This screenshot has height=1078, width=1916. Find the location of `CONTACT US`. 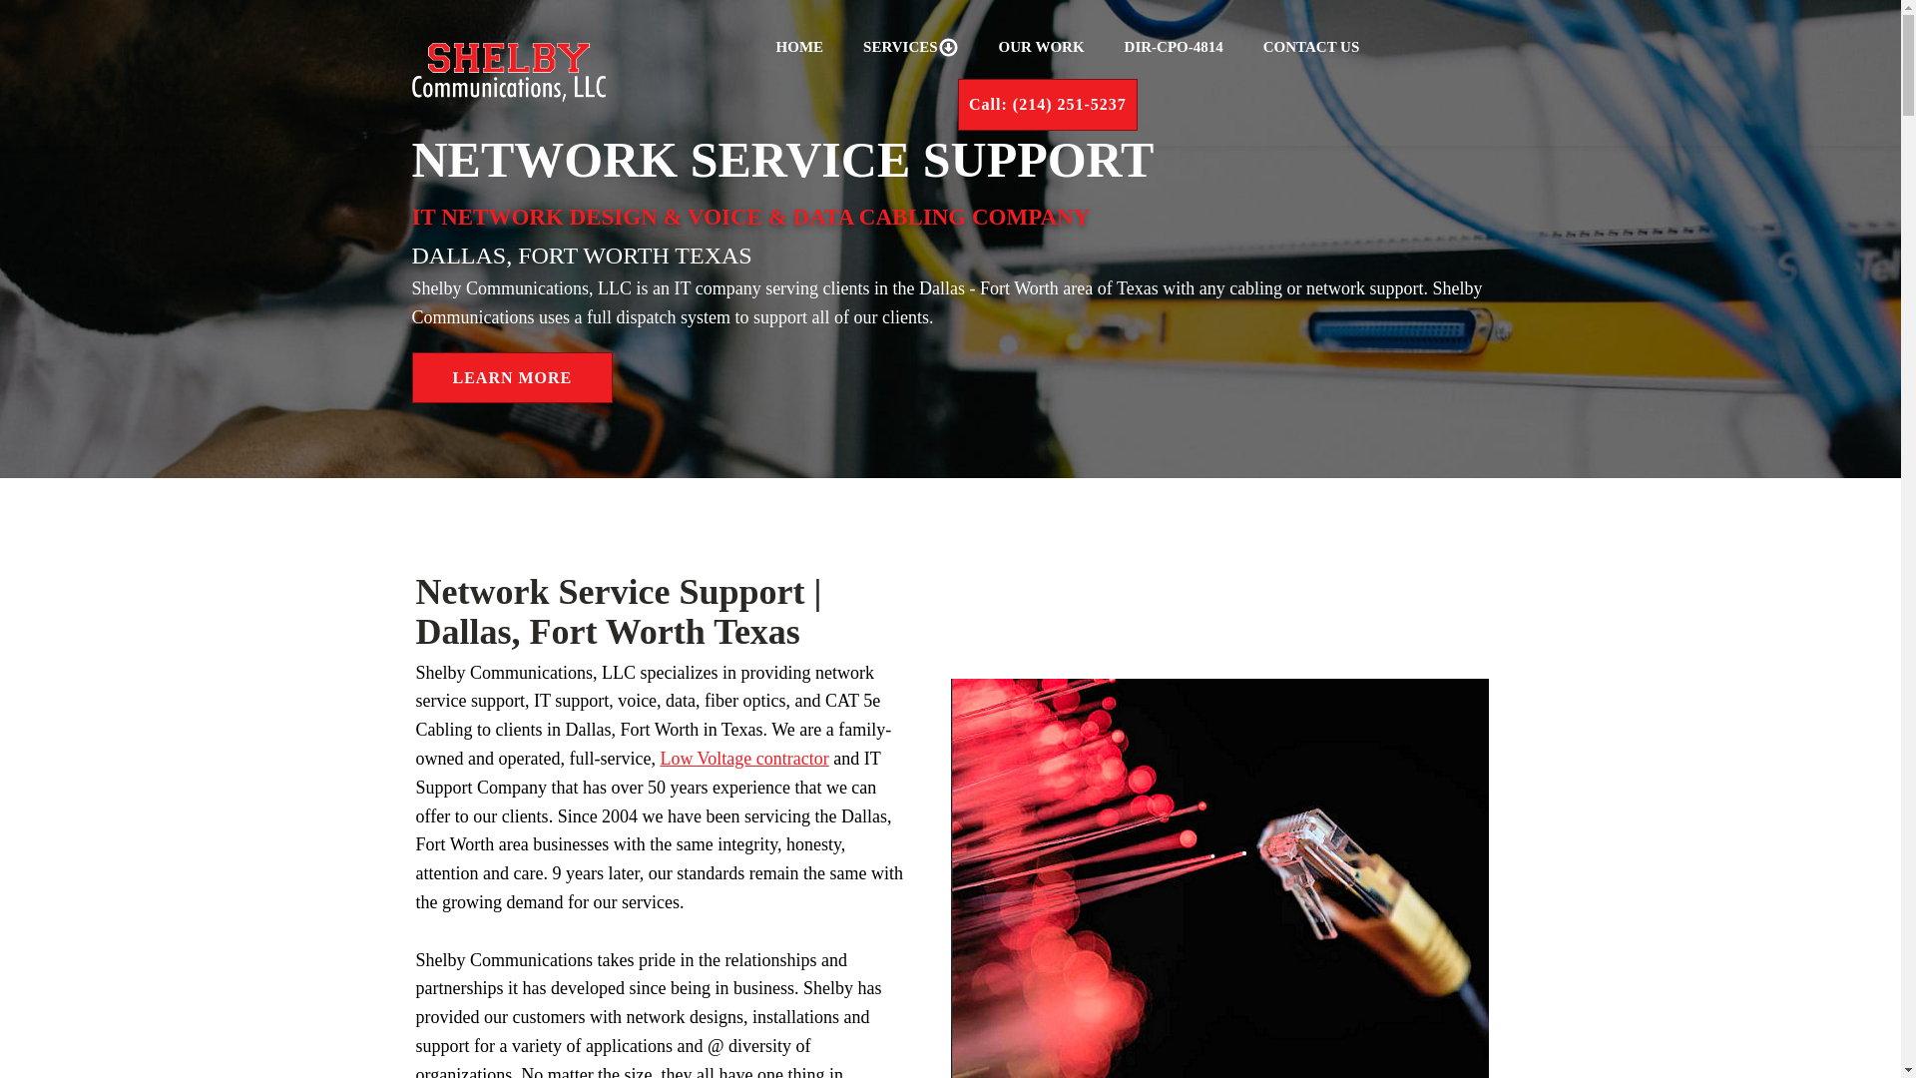

CONTACT US is located at coordinates (1311, 46).